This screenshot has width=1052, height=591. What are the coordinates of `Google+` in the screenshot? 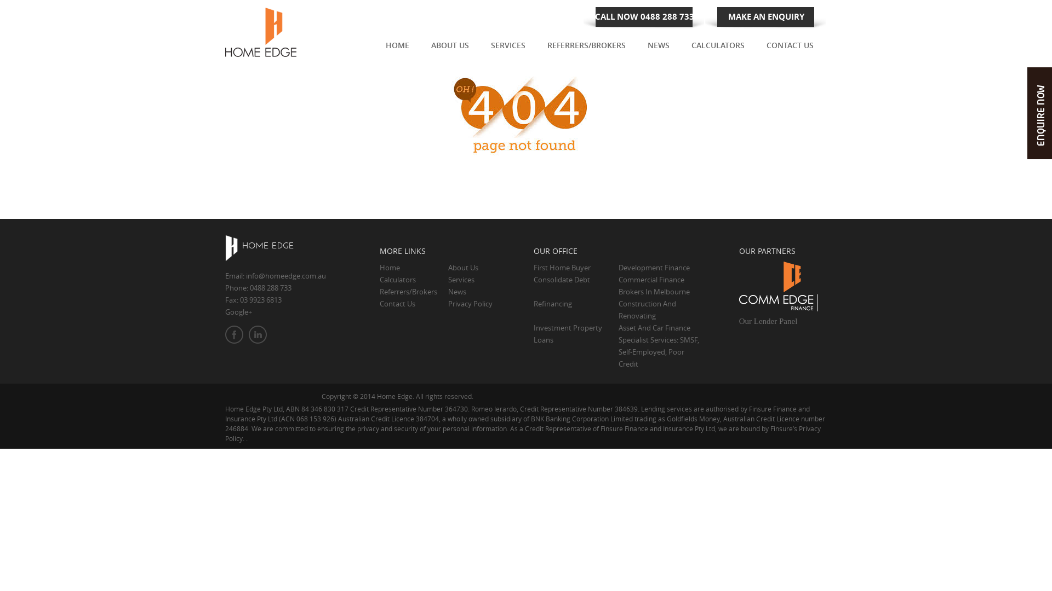 It's located at (239, 312).